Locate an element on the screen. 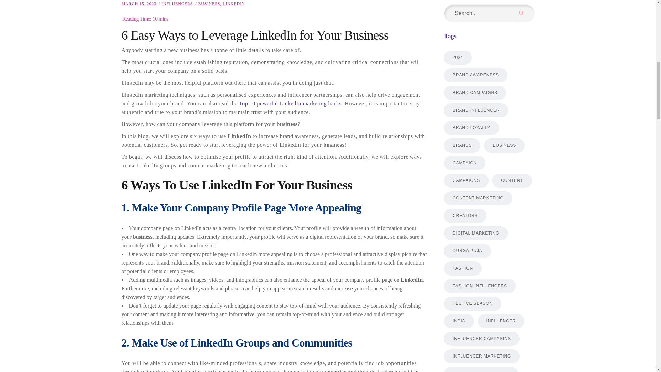  MARCH 15, 2023 is located at coordinates (138, 4).